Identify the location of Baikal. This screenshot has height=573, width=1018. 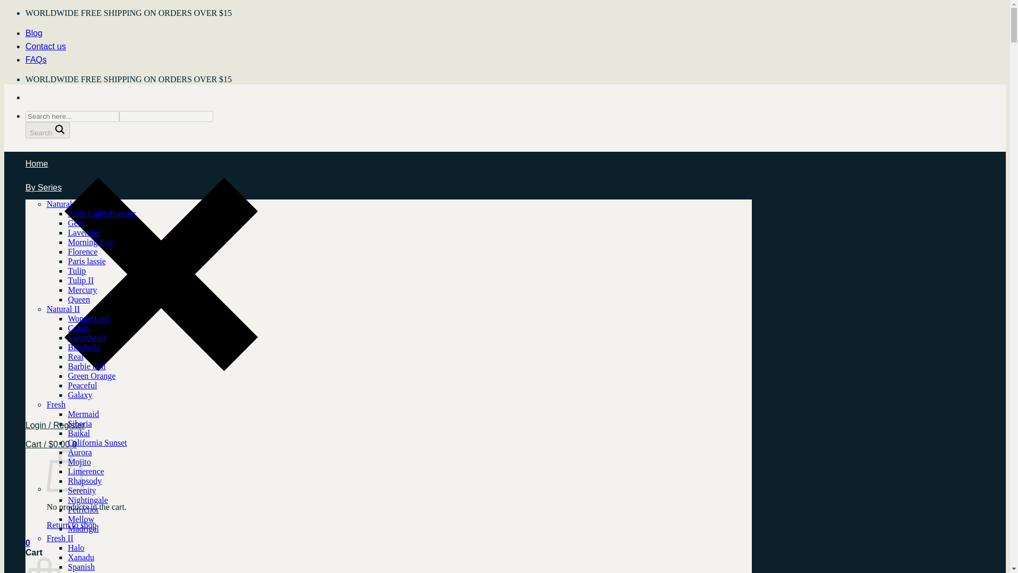
(79, 433).